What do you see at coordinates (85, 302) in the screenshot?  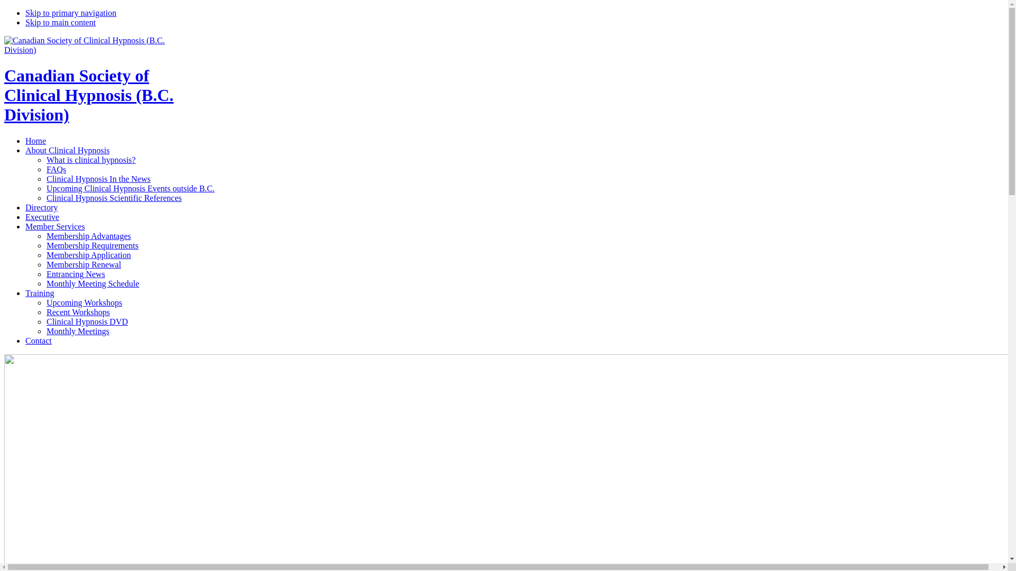 I see `Upcoming Workshops` at bounding box center [85, 302].